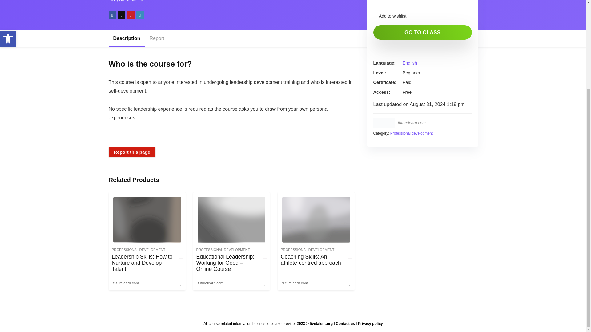 This screenshot has height=332, width=591. What do you see at coordinates (410, 63) in the screenshot?
I see `English` at bounding box center [410, 63].